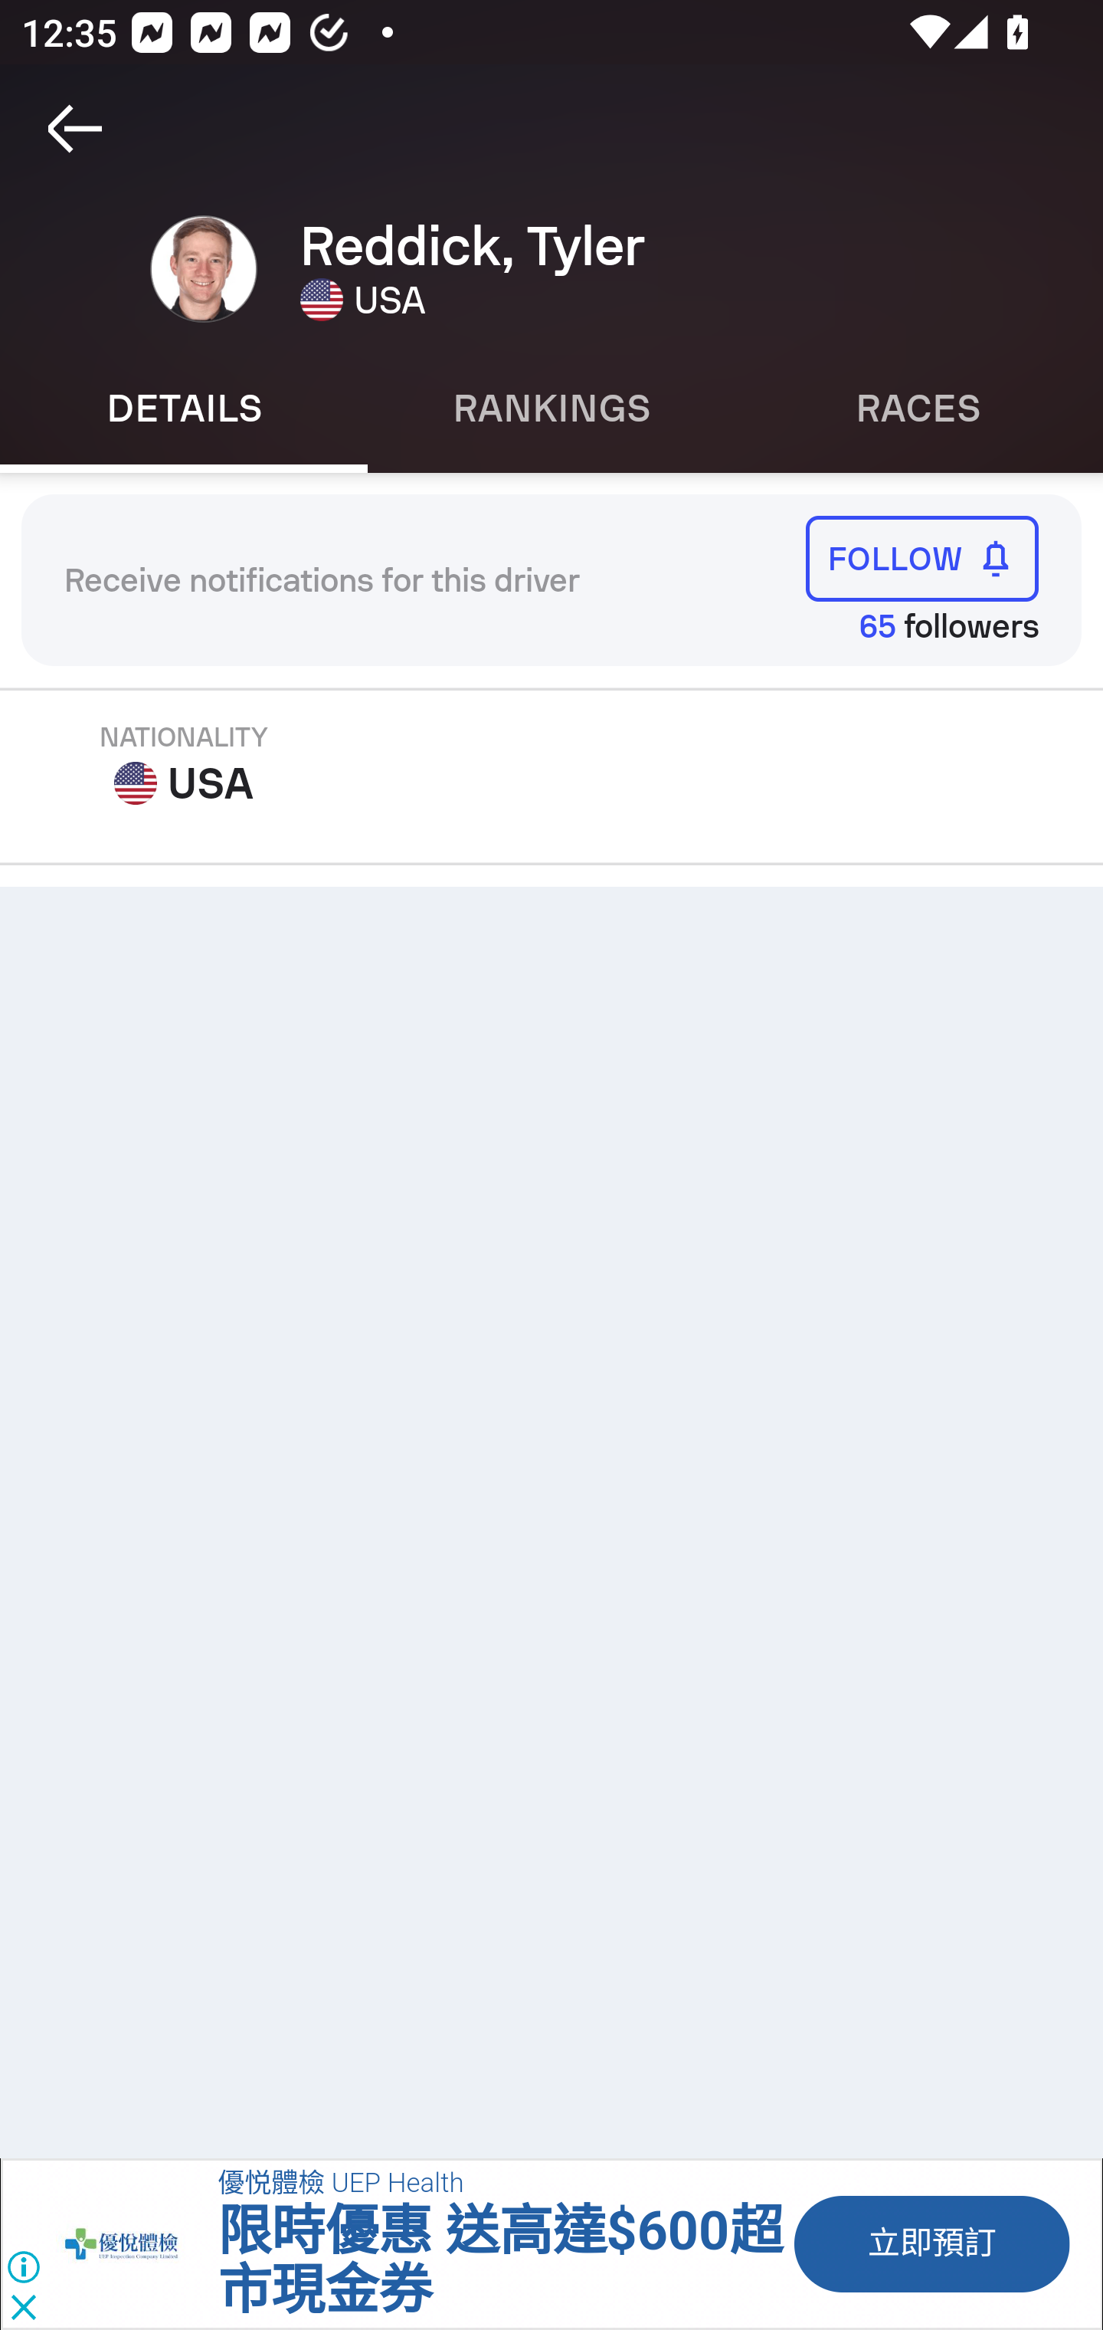 This screenshot has width=1103, height=2330. I want to click on FOLLOW, so click(922, 558).